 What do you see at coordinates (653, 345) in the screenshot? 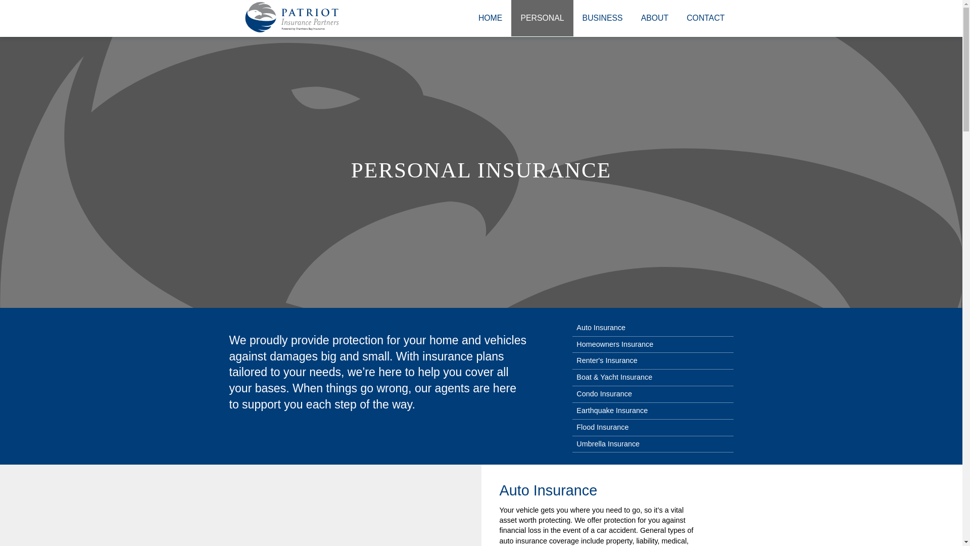
I see `Homeowners Insurance` at bounding box center [653, 345].